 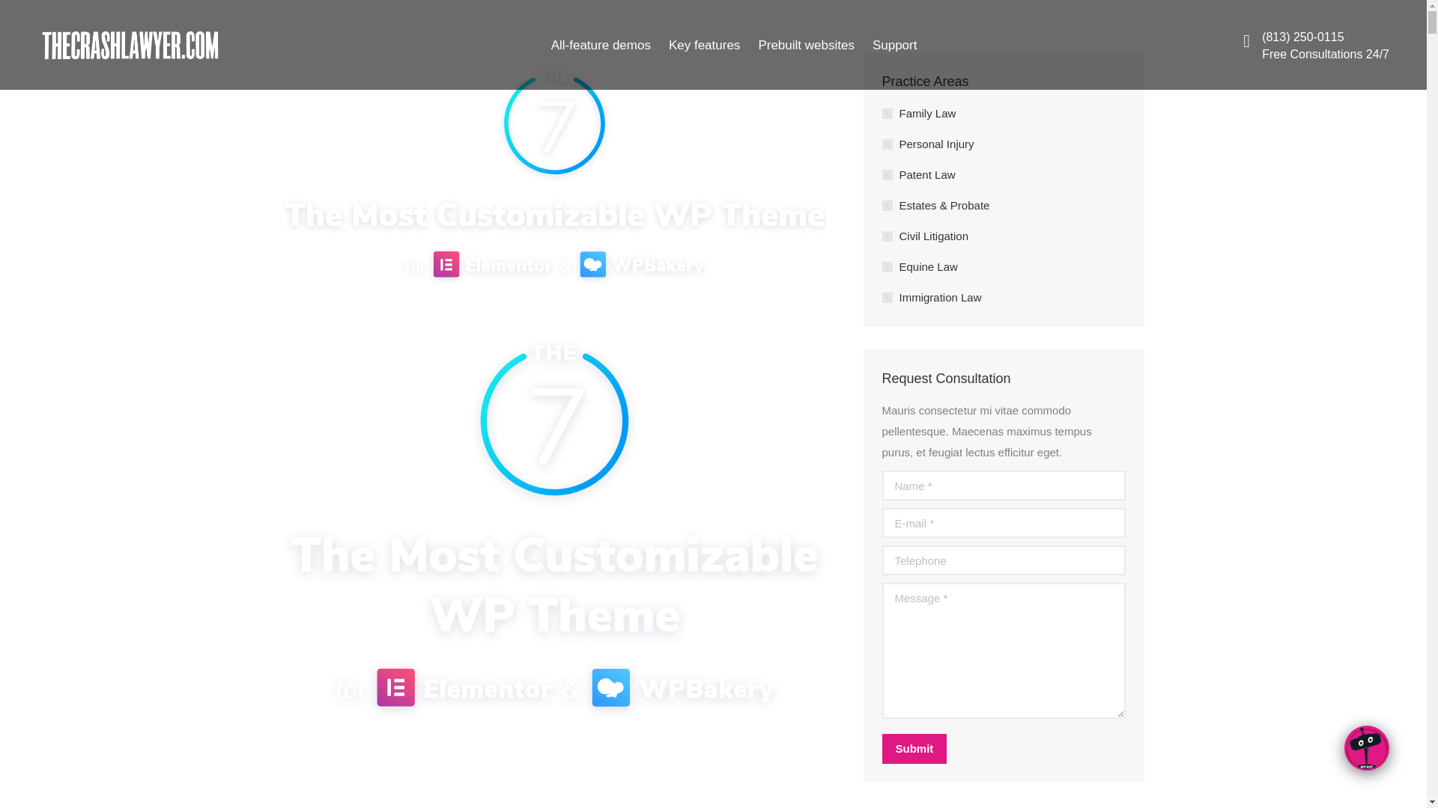 What do you see at coordinates (601, 44) in the screenshot?
I see `All-feature demos` at bounding box center [601, 44].